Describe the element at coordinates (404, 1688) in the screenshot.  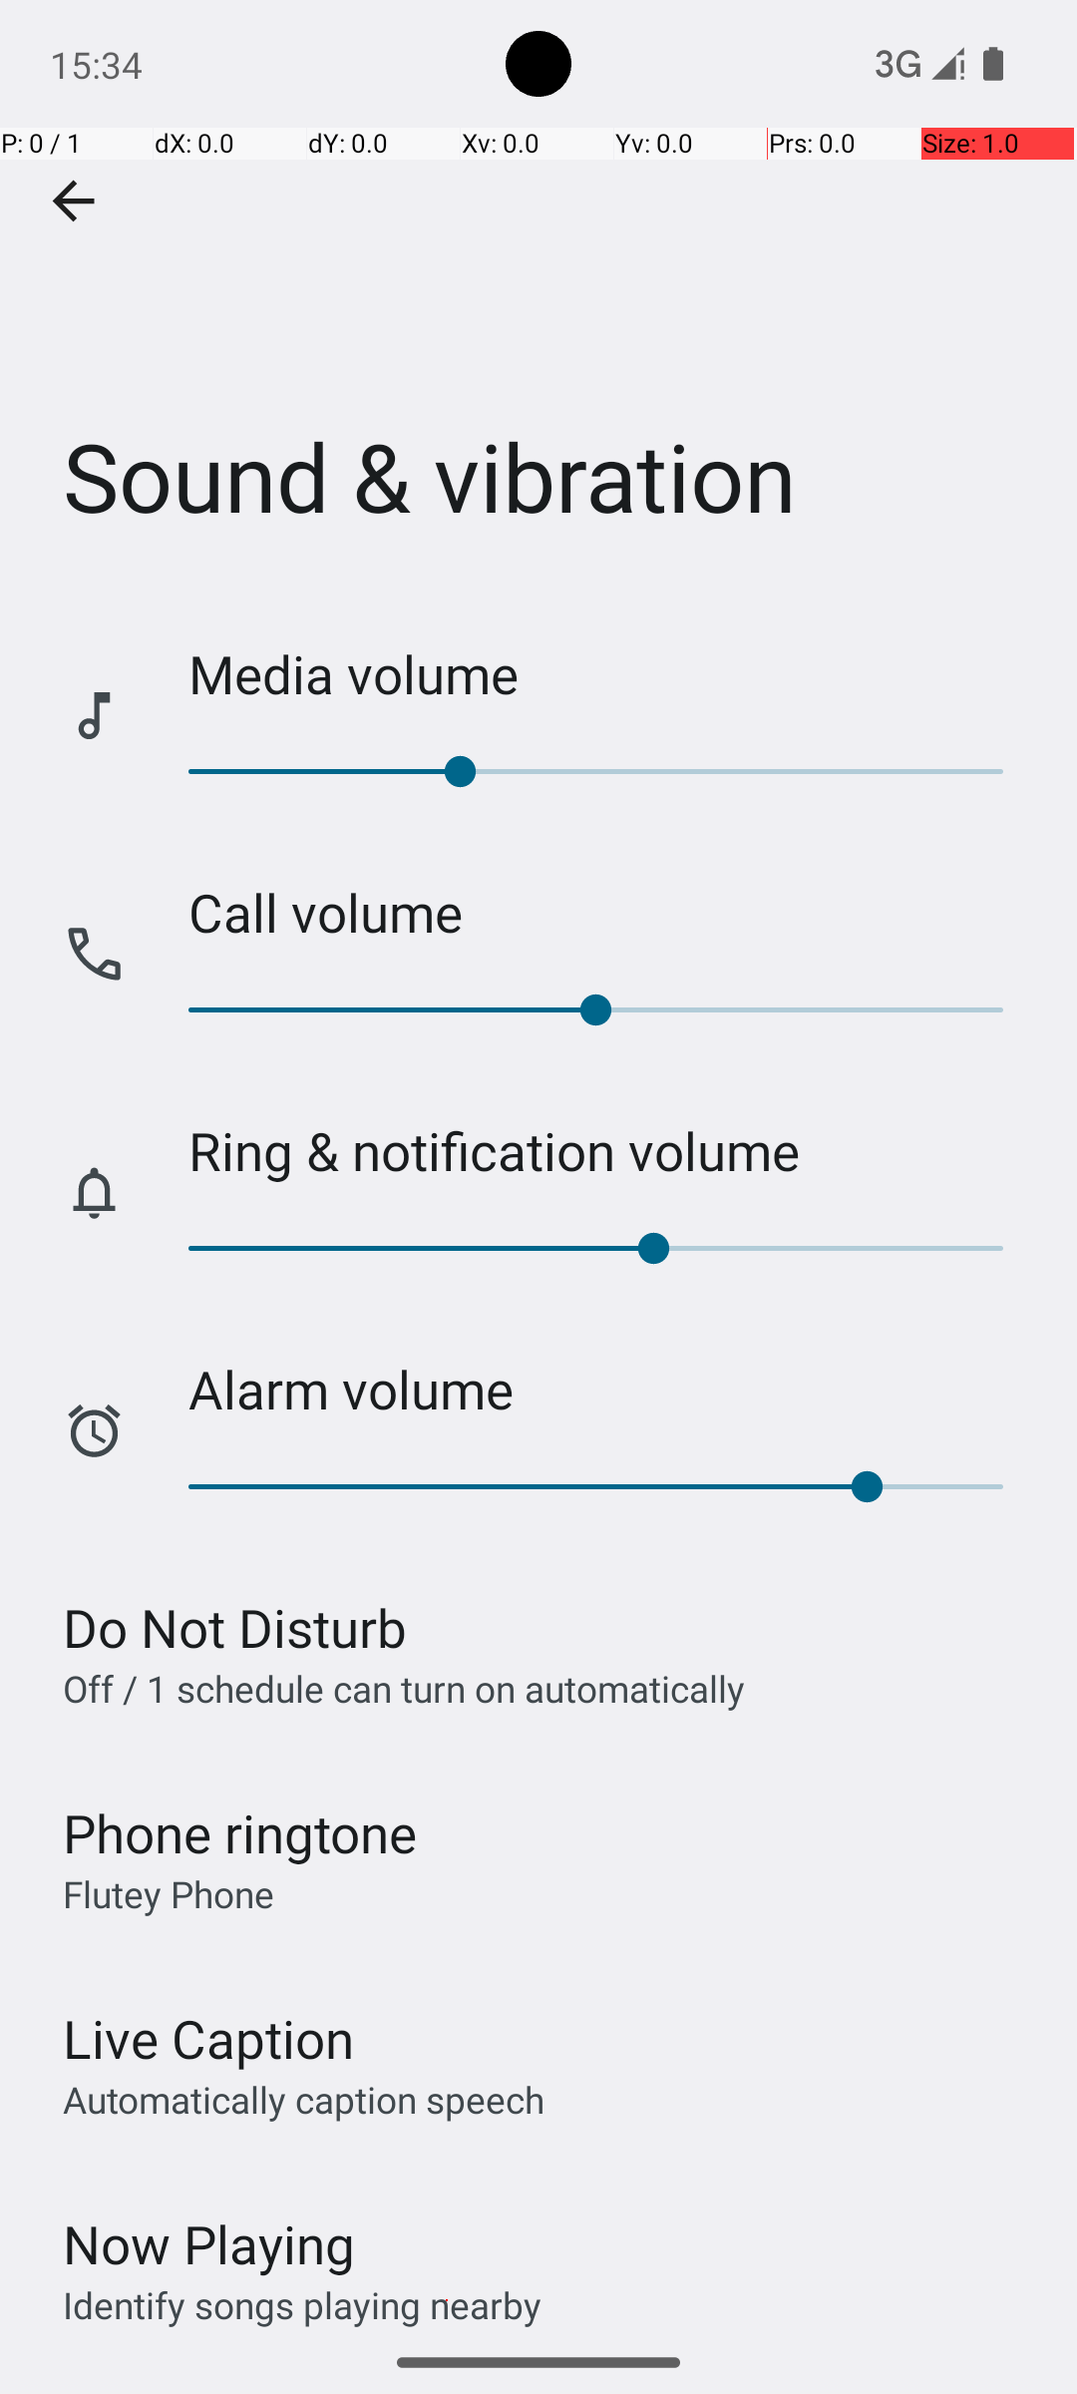
I see `Off / 1 schedule can turn on automatically` at that location.